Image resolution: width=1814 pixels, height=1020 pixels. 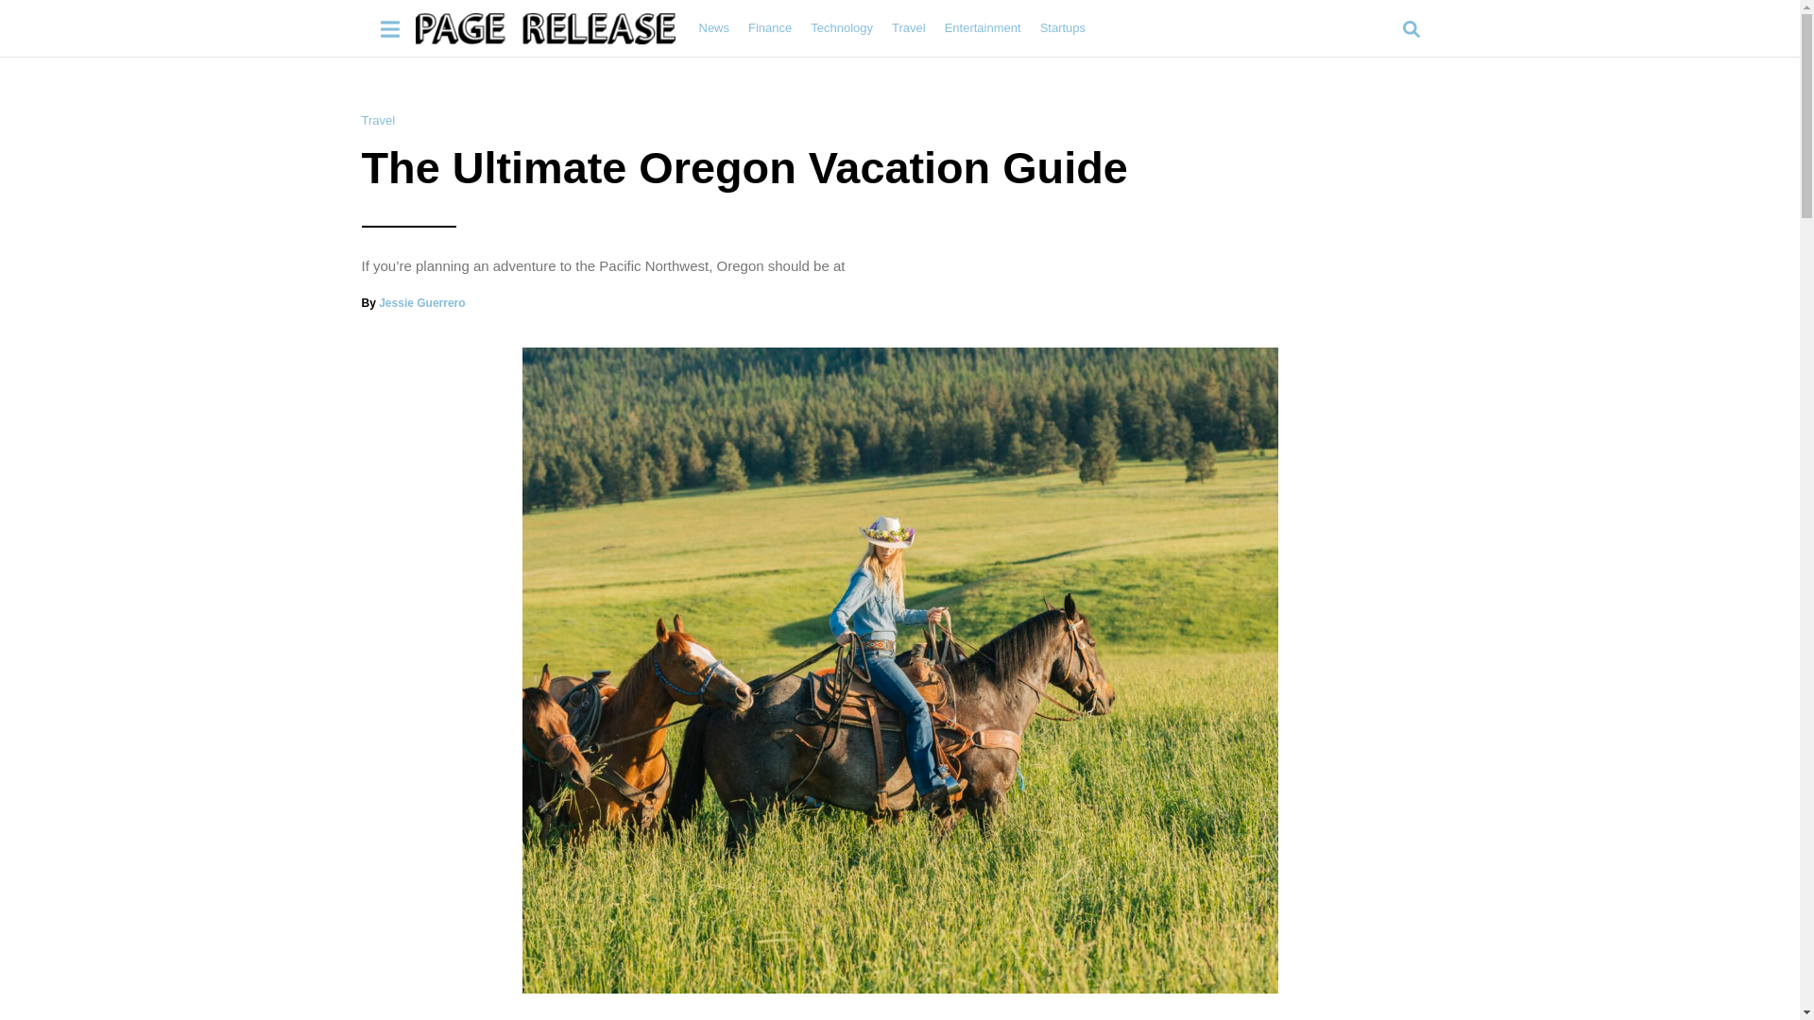 What do you see at coordinates (412, 303) in the screenshot?
I see `By Jessie Guerrero` at bounding box center [412, 303].